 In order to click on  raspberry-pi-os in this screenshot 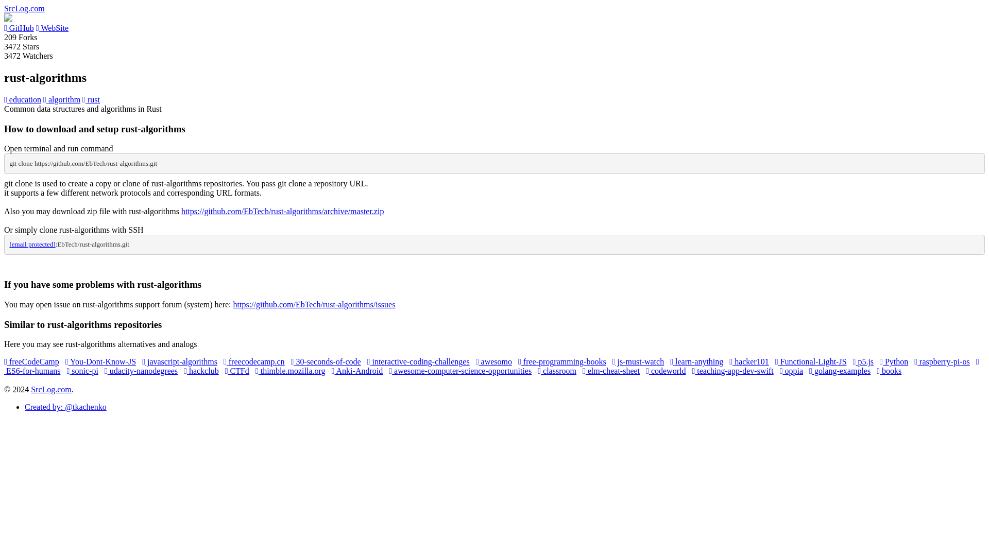, I will do `click(942, 361)`.